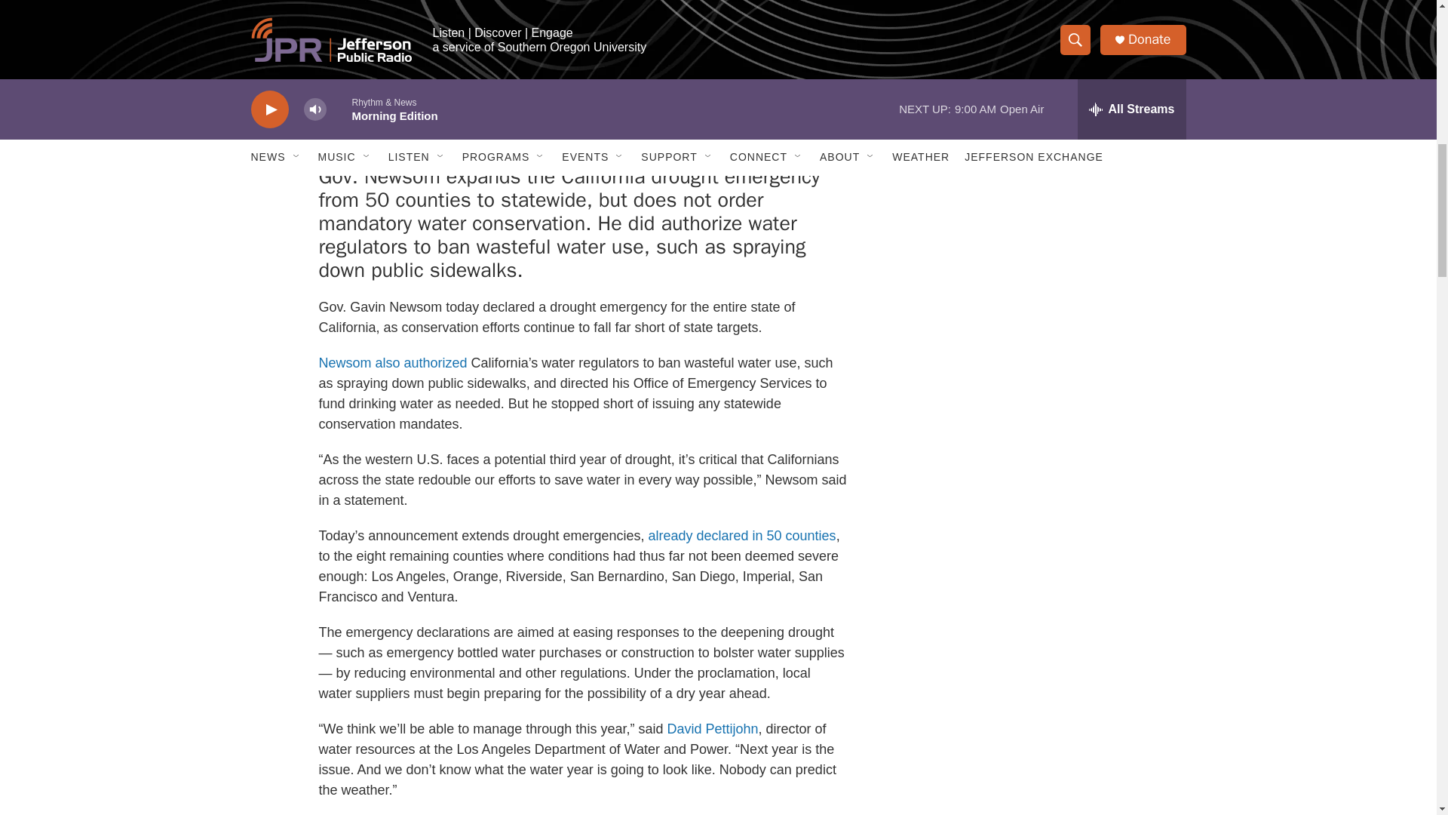 The height and width of the screenshot is (815, 1448). Describe the element at coordinates (1057, 17) in the screenshot. I see `3rd party ad content` at that location.